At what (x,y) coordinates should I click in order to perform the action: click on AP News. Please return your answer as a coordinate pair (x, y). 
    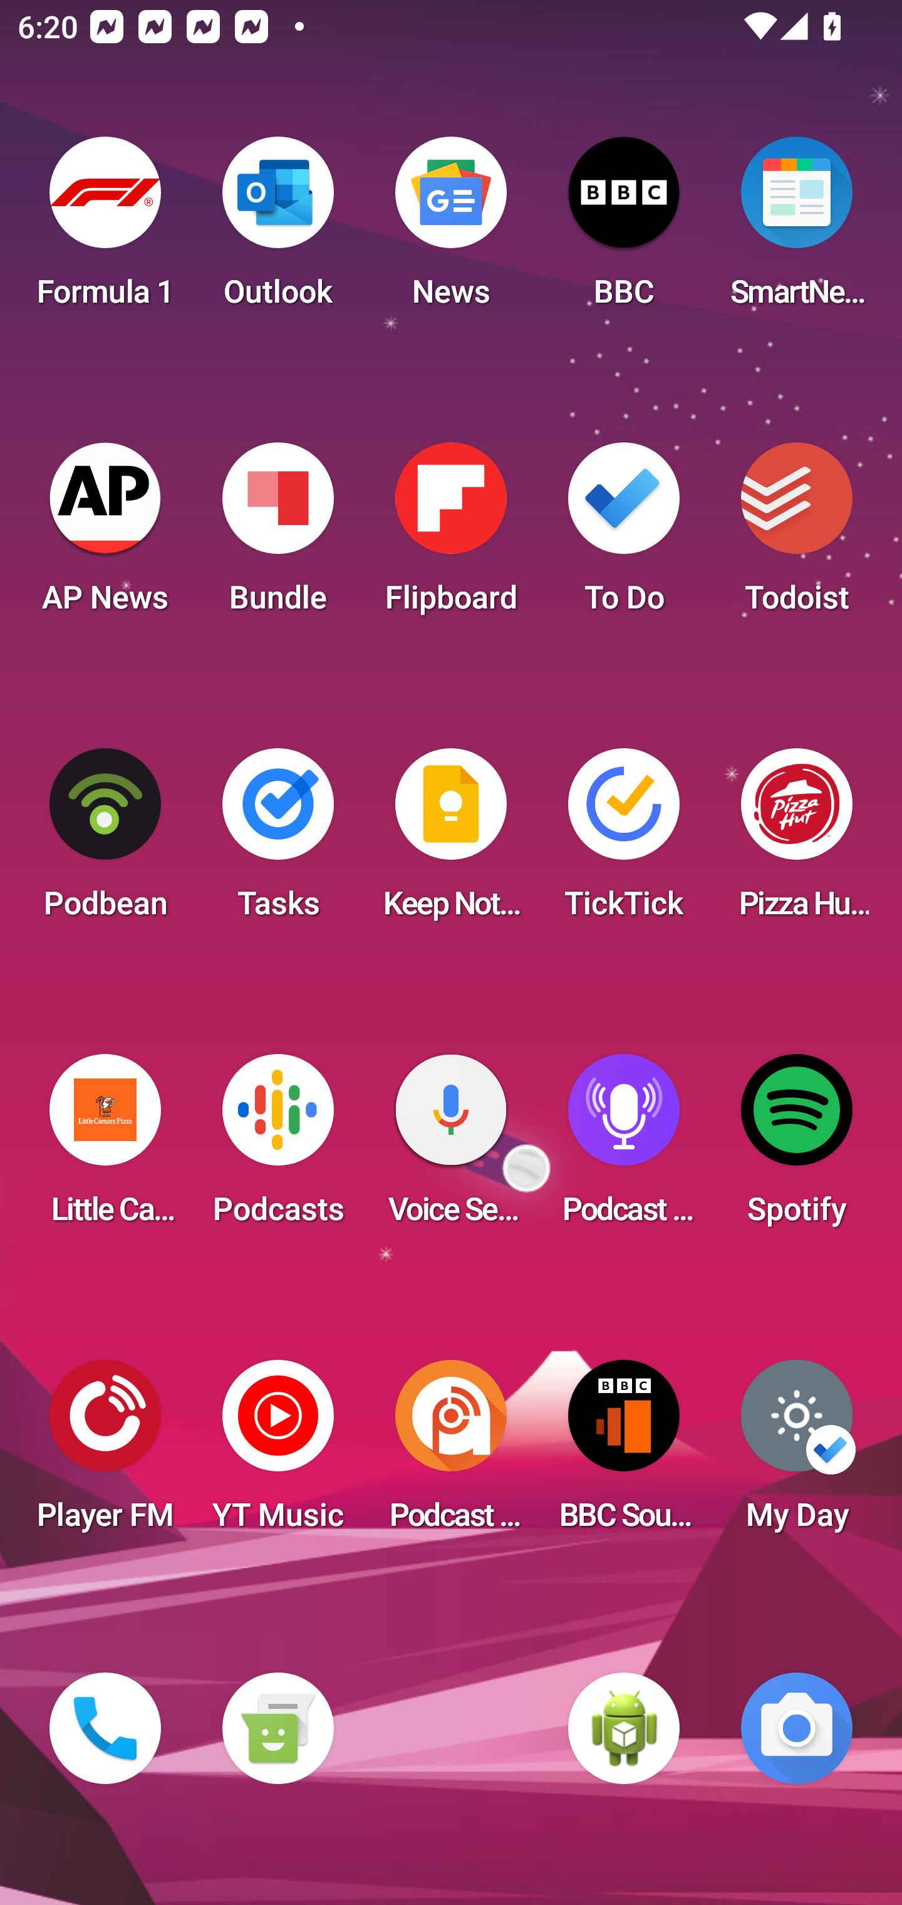
    Looking at the image, I should click on (105, 535).